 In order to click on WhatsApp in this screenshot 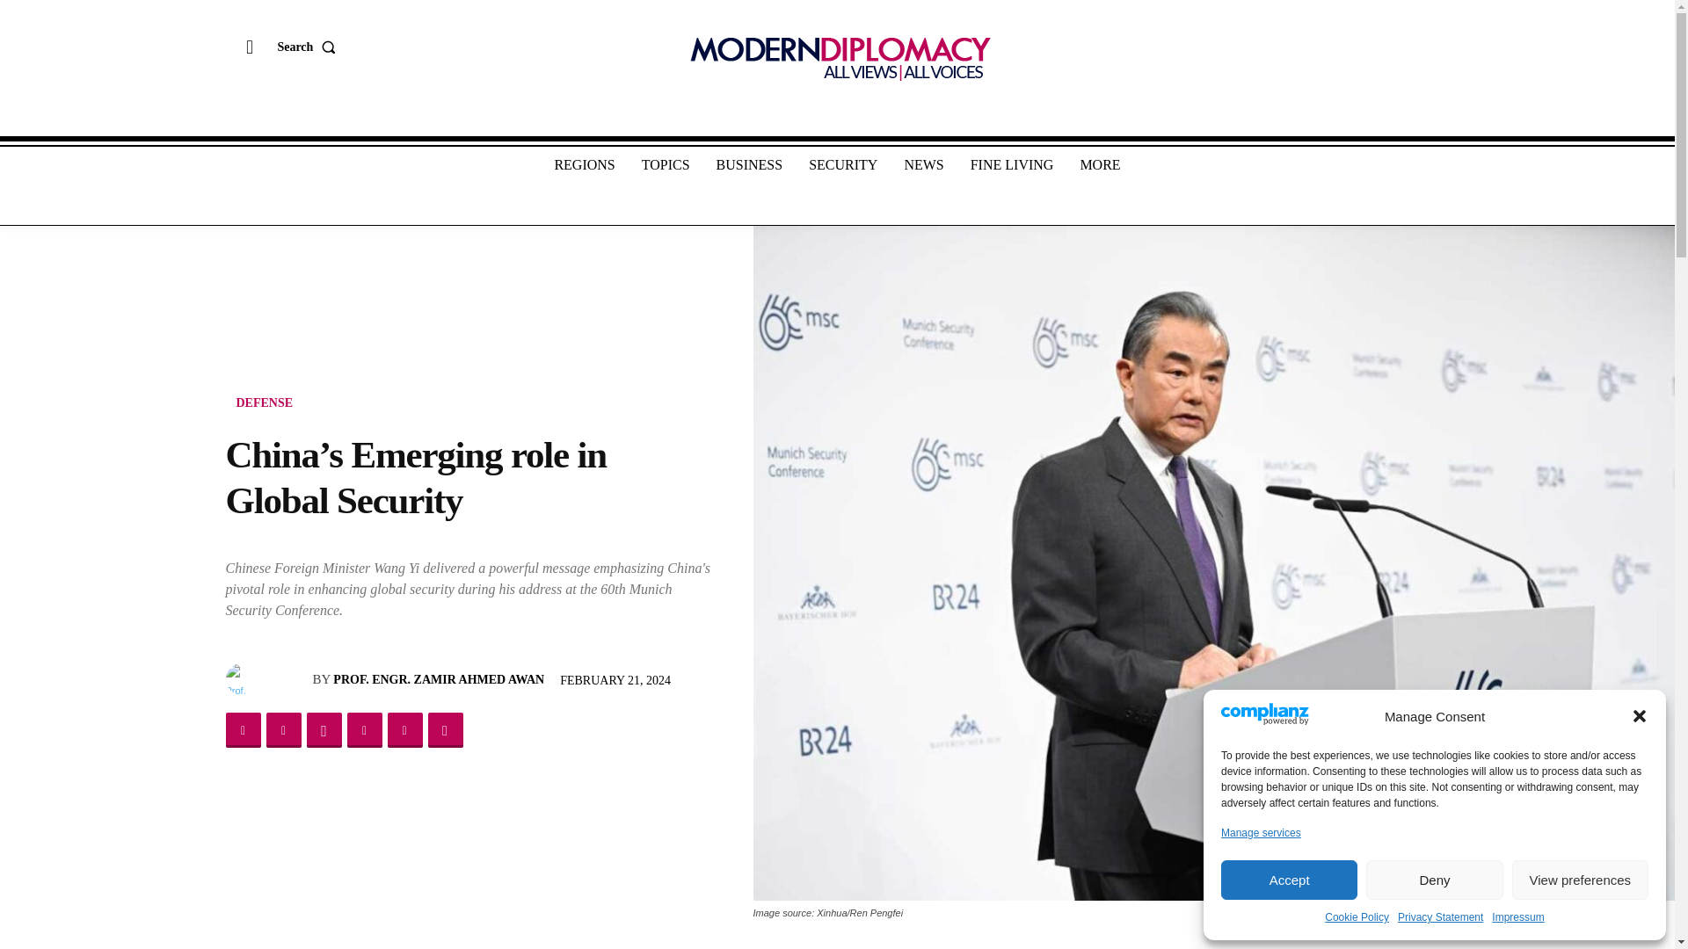, I will do `click(323, 730)`.